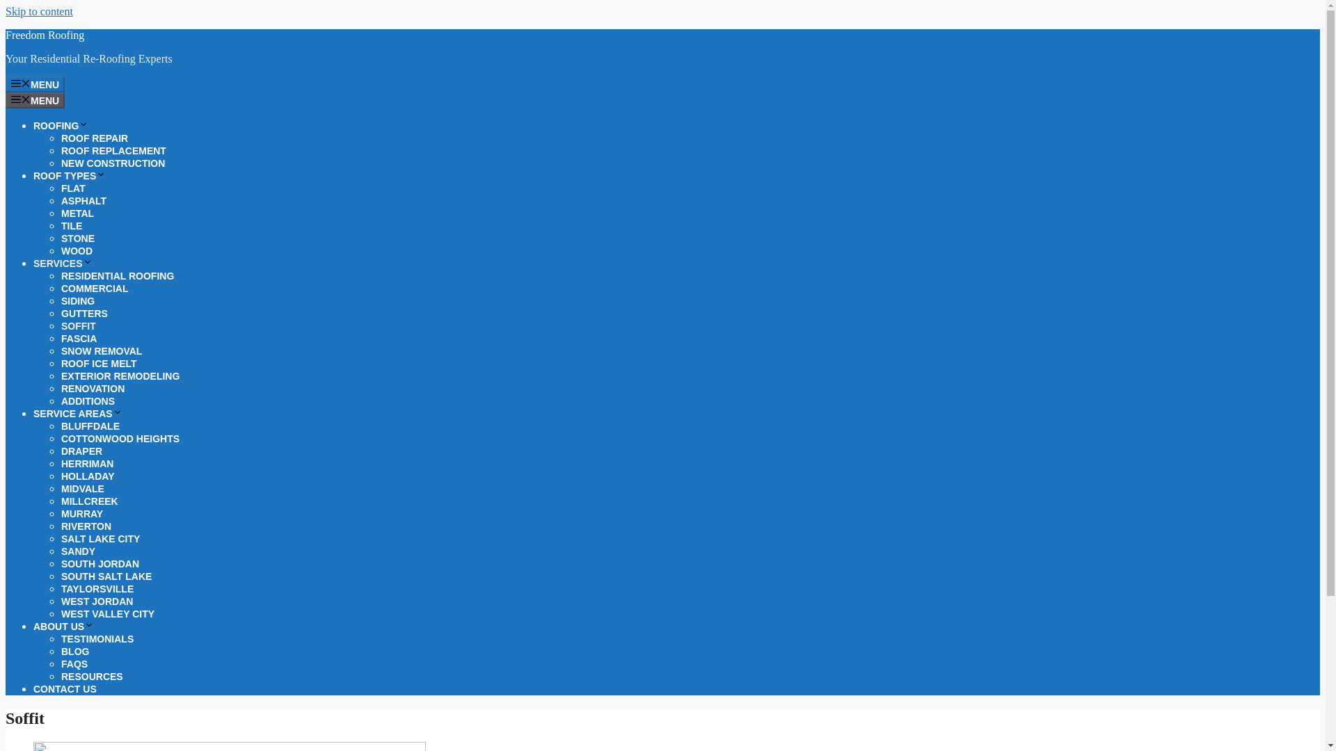  What do you see at coordinates (90, 501) in the screenshot?
I see `MILLCREEK` at bounding box center [90, 501].